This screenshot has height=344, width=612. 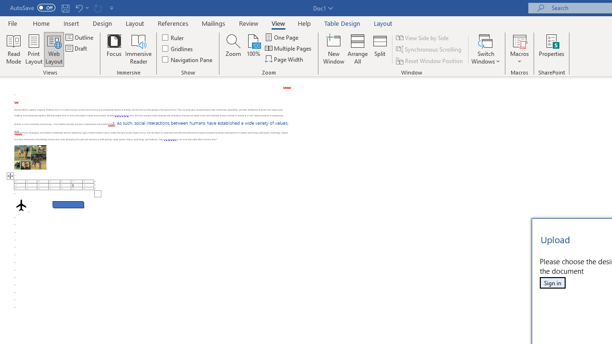 I want to click on Synchronous Scrolling, so click(x=429, y=50).